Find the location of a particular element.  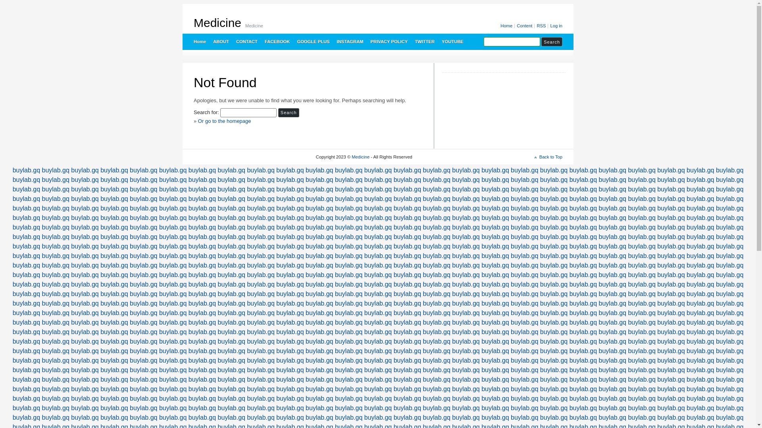

buylab.gq is located at coordinates (729, 218).